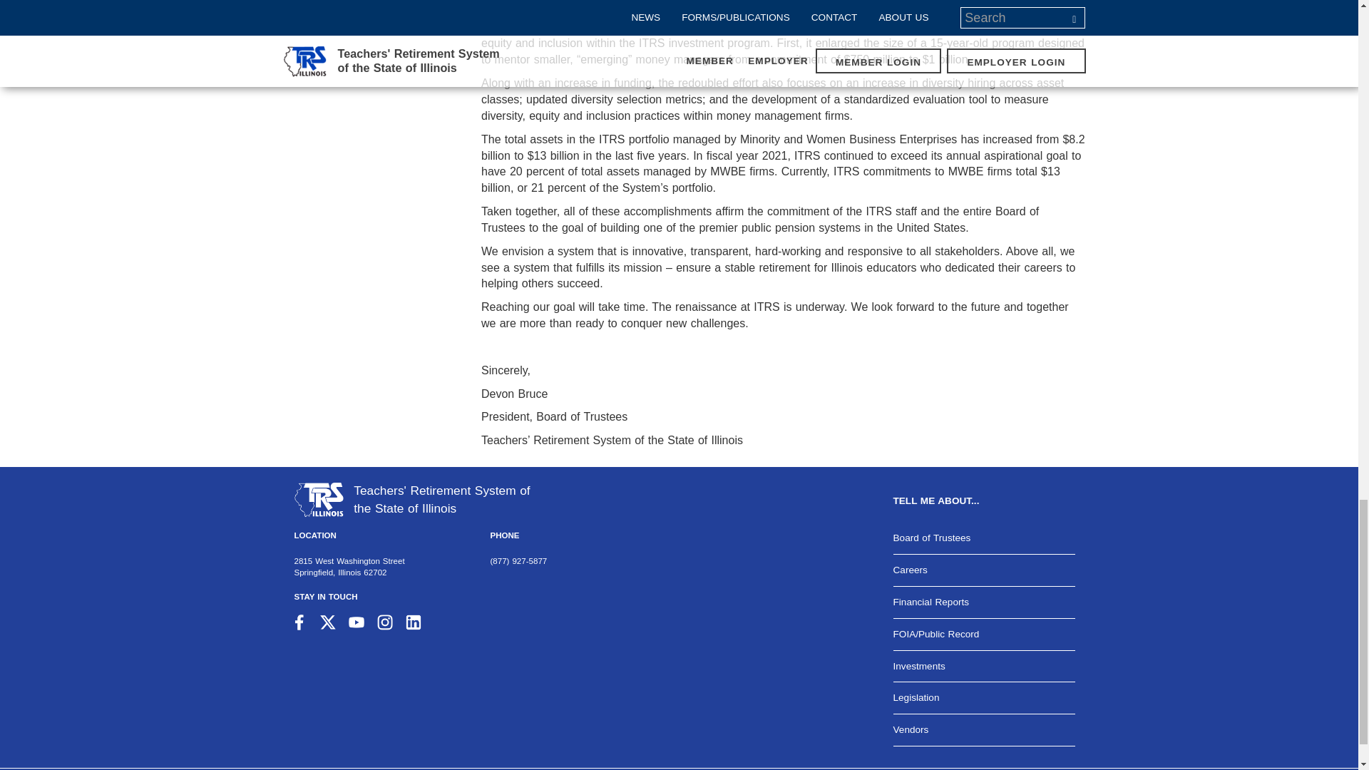 This screenshot has width=1369, height=770. What do you see at coordinates (846, 769) in the screenshot?
I see `Admin` at bounding box center [846, 769].